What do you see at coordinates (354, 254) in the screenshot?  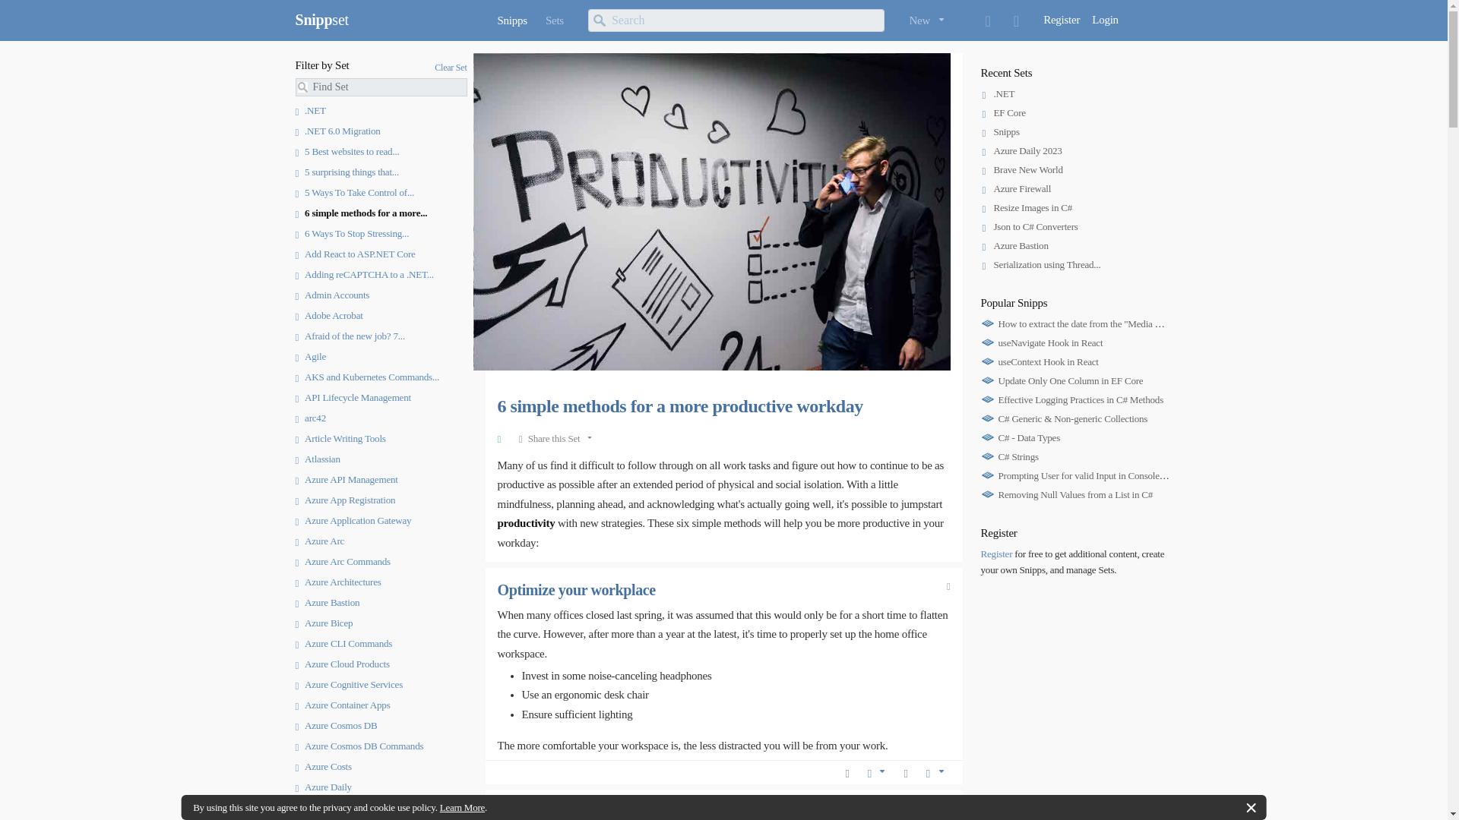 I see `Add React to ASP.NET Core` at bounding box center [354, 254].